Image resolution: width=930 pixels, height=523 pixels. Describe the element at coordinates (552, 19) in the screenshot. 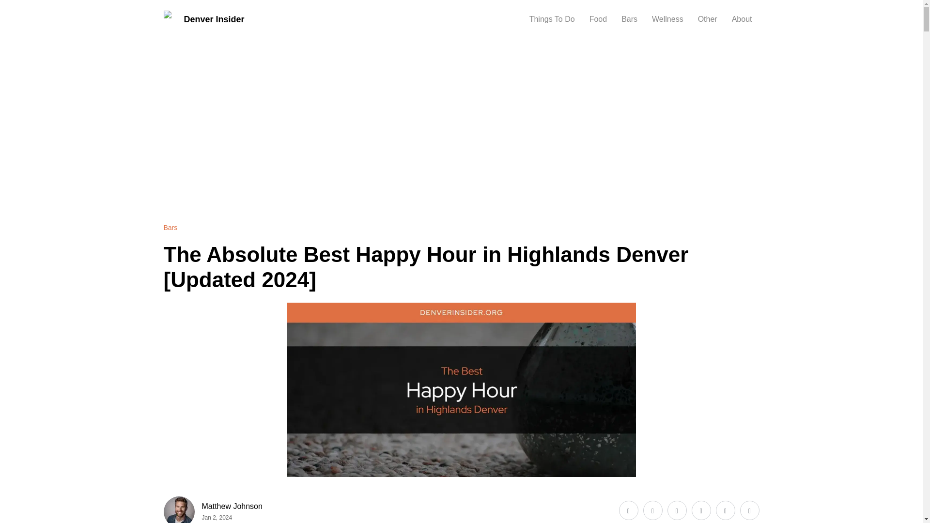

I see `Things To Do` at that location.